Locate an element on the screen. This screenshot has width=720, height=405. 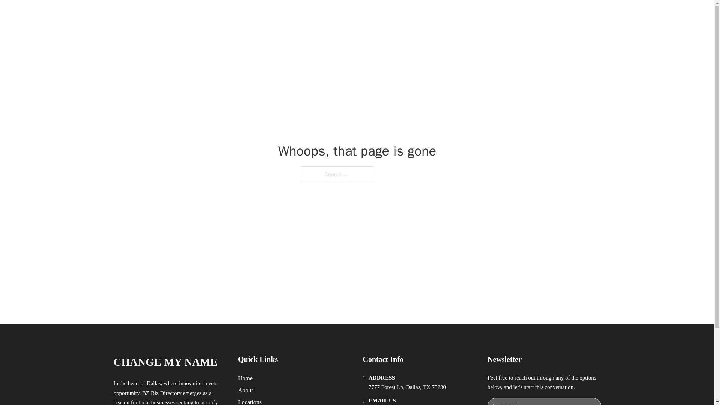
Locations is located at coordinates (250, 401).